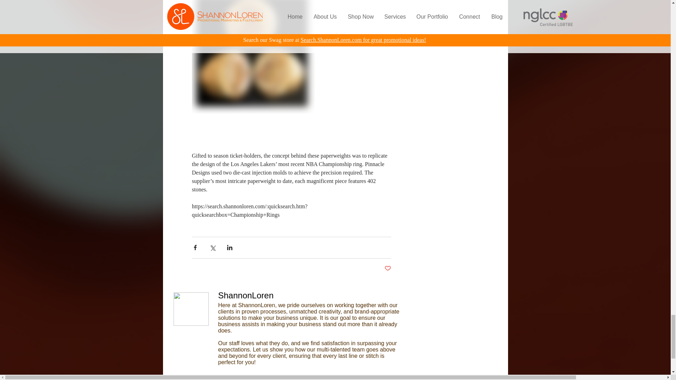 The image size is (676, 380). Describe the element at coordinates (388, 268) in the screenshot. I see `Post not marked as liked` at that location.